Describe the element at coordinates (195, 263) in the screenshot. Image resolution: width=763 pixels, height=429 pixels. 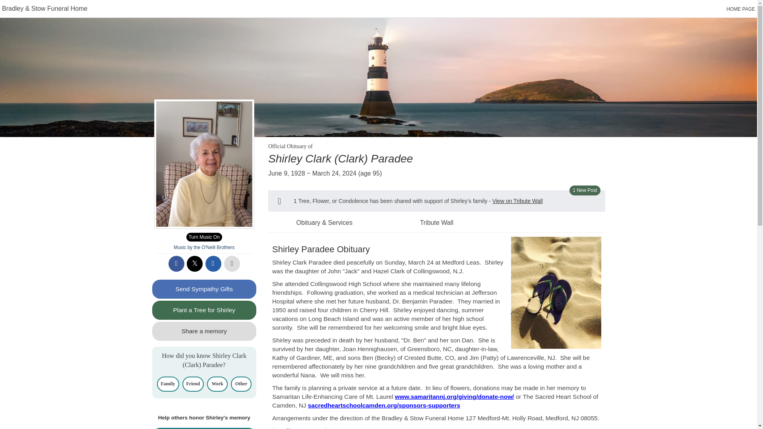
I see `Share on X` at that location.